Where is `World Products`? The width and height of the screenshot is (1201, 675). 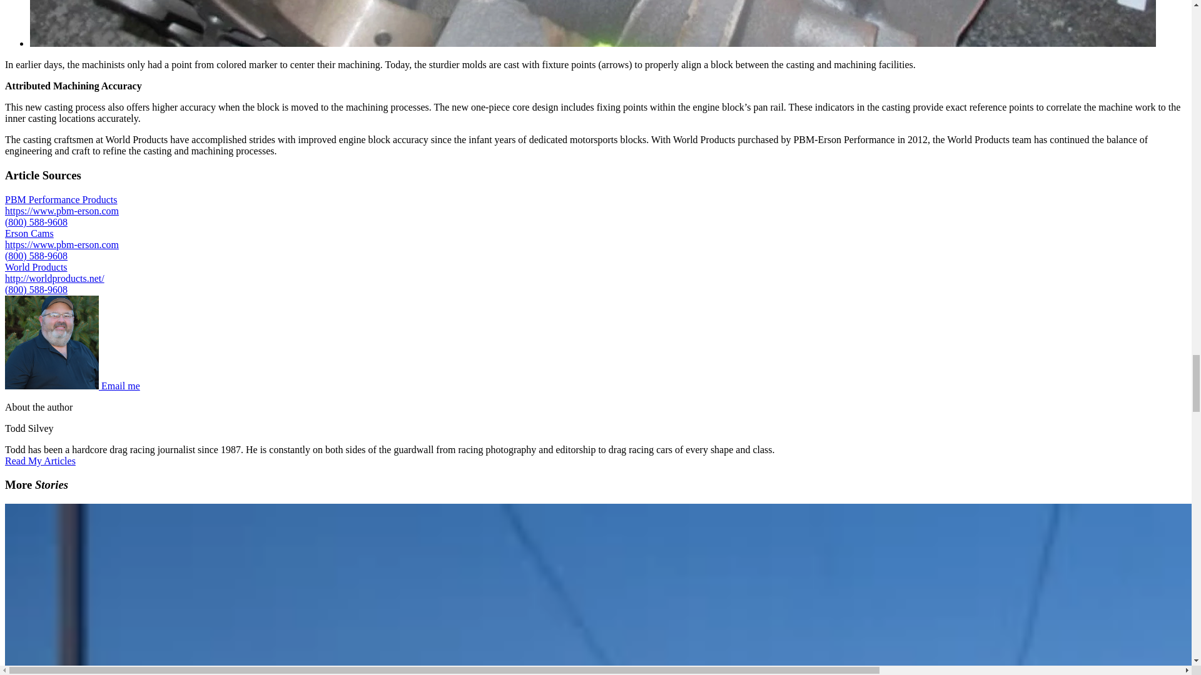 World Products is located at coordinates (36, 267).